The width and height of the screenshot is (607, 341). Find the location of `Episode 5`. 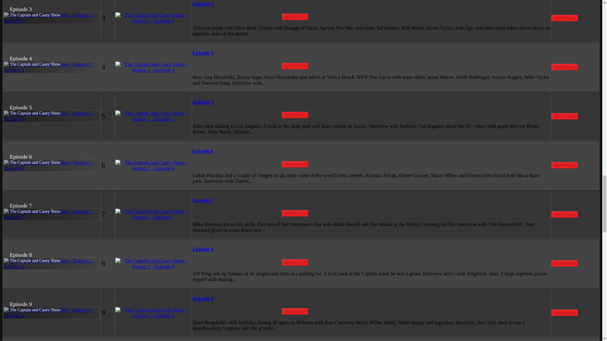

Episode 5 is located at coordinates (203, 102).